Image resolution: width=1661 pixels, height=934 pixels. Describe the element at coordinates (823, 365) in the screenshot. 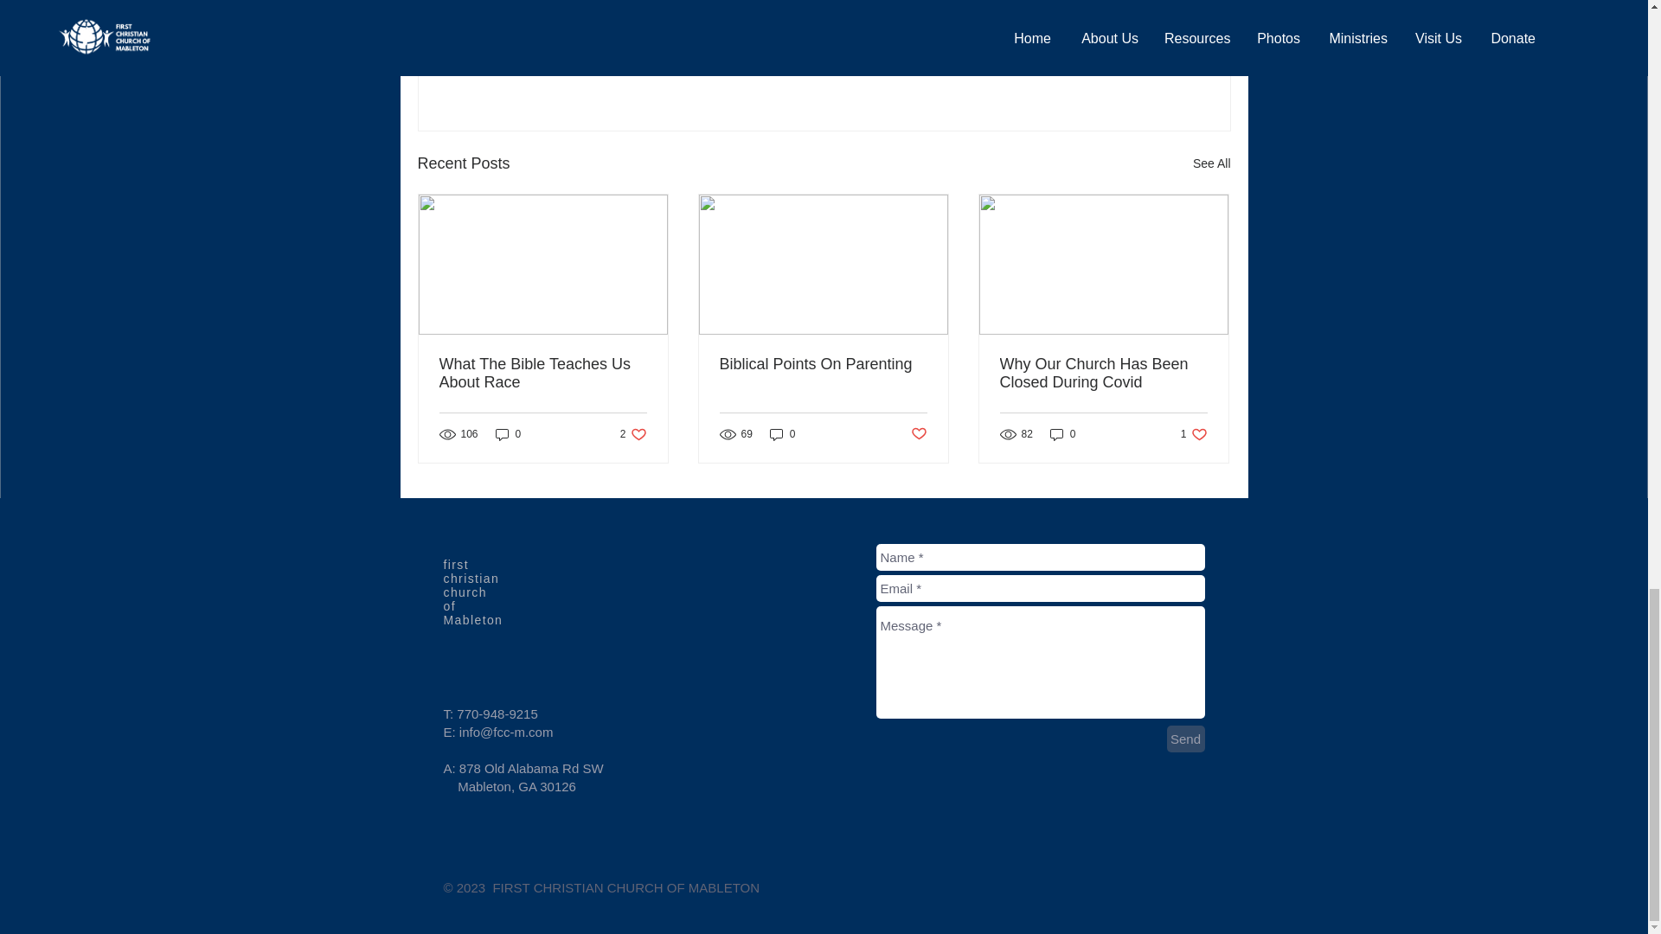

I see `0` at that location.